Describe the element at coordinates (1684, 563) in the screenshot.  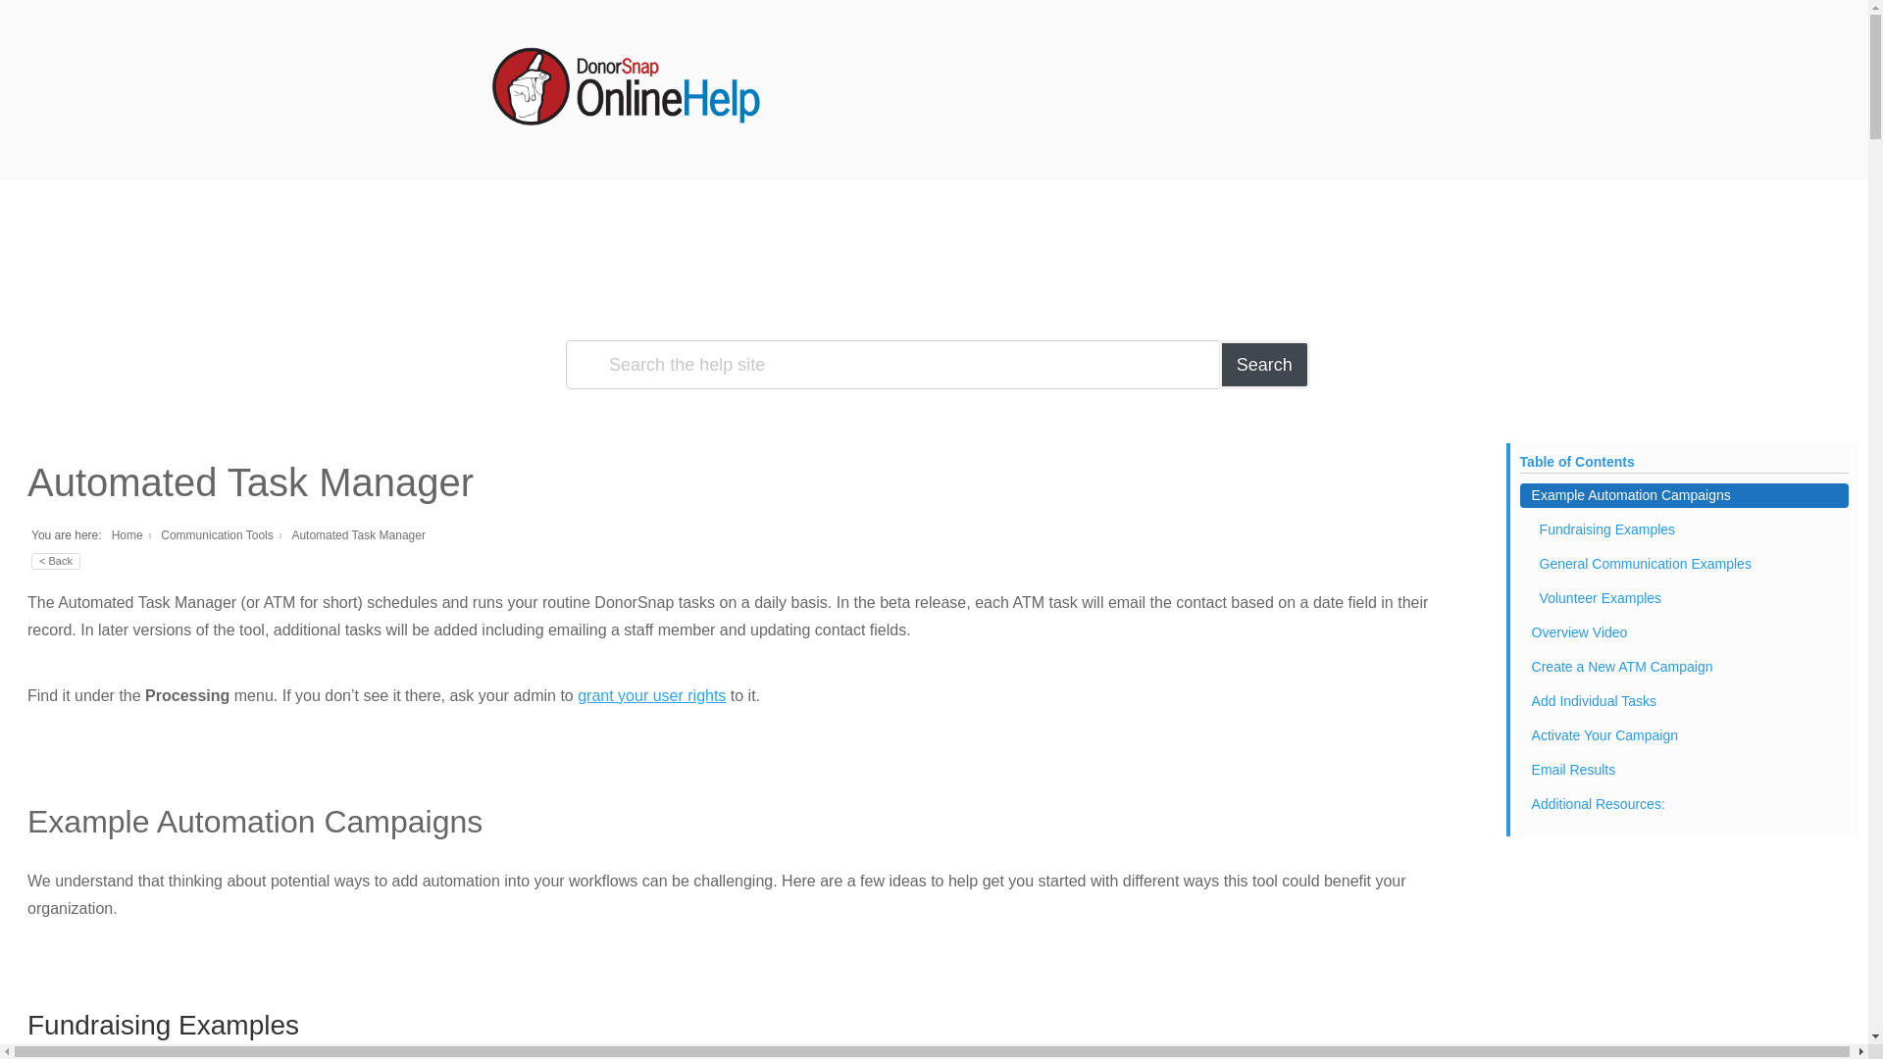
I see `General Communication Examples` at that location.